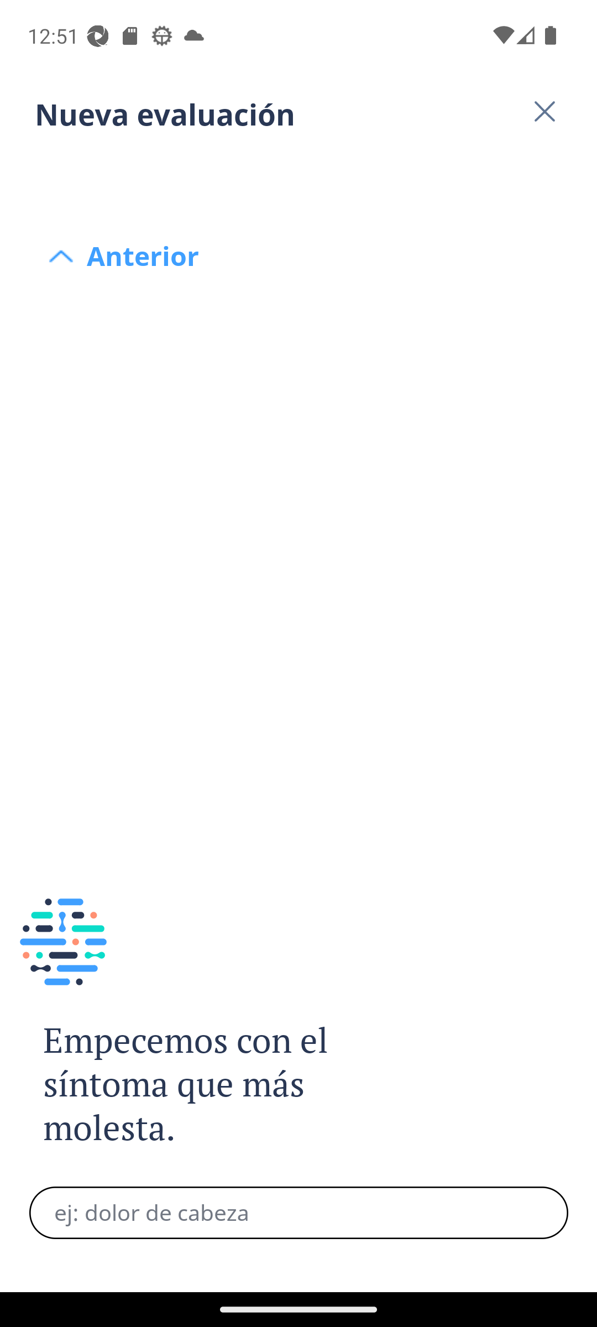  Describe the element at coordinates (298, 1213) in the screenshot. I see `ej: dolor de cabeza` at that location.